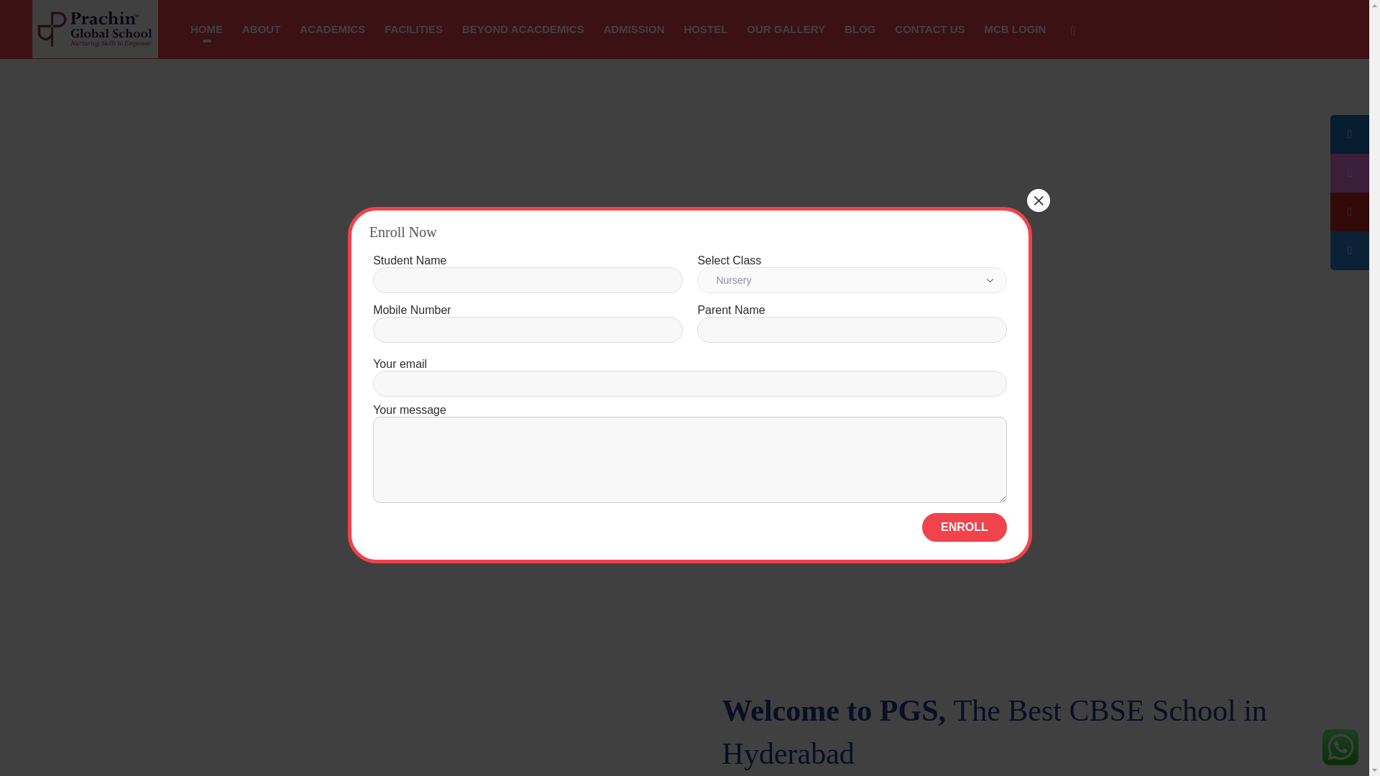 This screenshot has height=776, width=1380. Describe the element at coordinates (414, 29) in the screenshot. I see `FACILITIES` at that location.